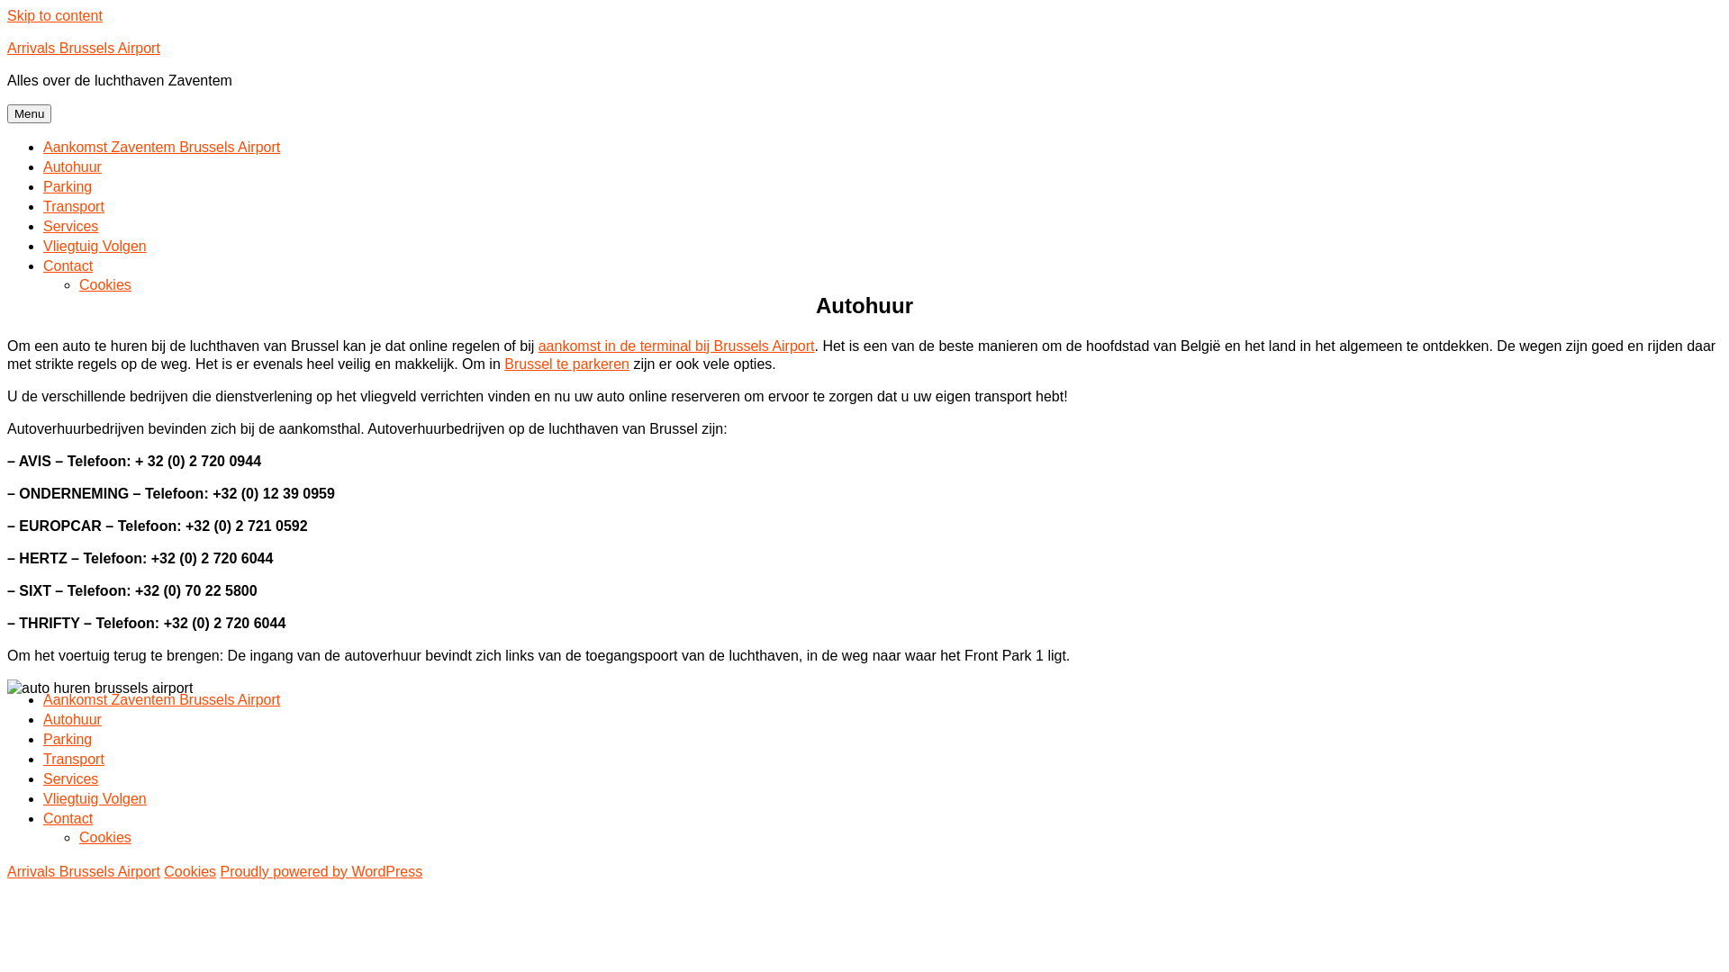 Image resolution: width=1729 pixels, height=972 pixels. I want to click on Parking, so click(68, 740).